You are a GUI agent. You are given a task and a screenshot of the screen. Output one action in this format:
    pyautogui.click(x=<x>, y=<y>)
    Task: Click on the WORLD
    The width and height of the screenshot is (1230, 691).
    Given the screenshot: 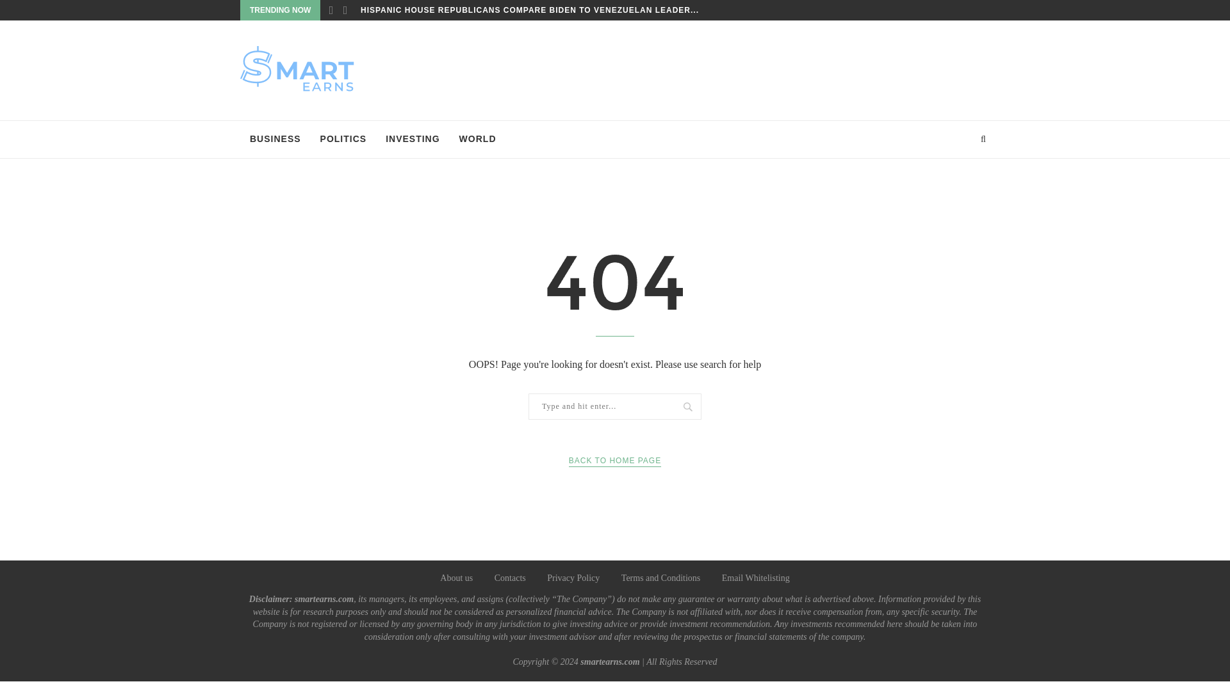 What is the action you would take?
    pyautogui.click(x=478, y=139)
    